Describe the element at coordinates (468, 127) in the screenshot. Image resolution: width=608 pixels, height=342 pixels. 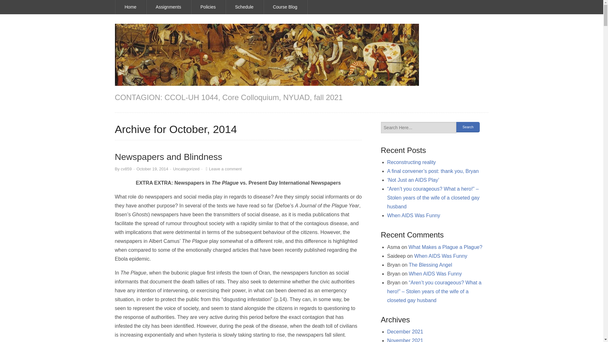
I see `Search` at that location.